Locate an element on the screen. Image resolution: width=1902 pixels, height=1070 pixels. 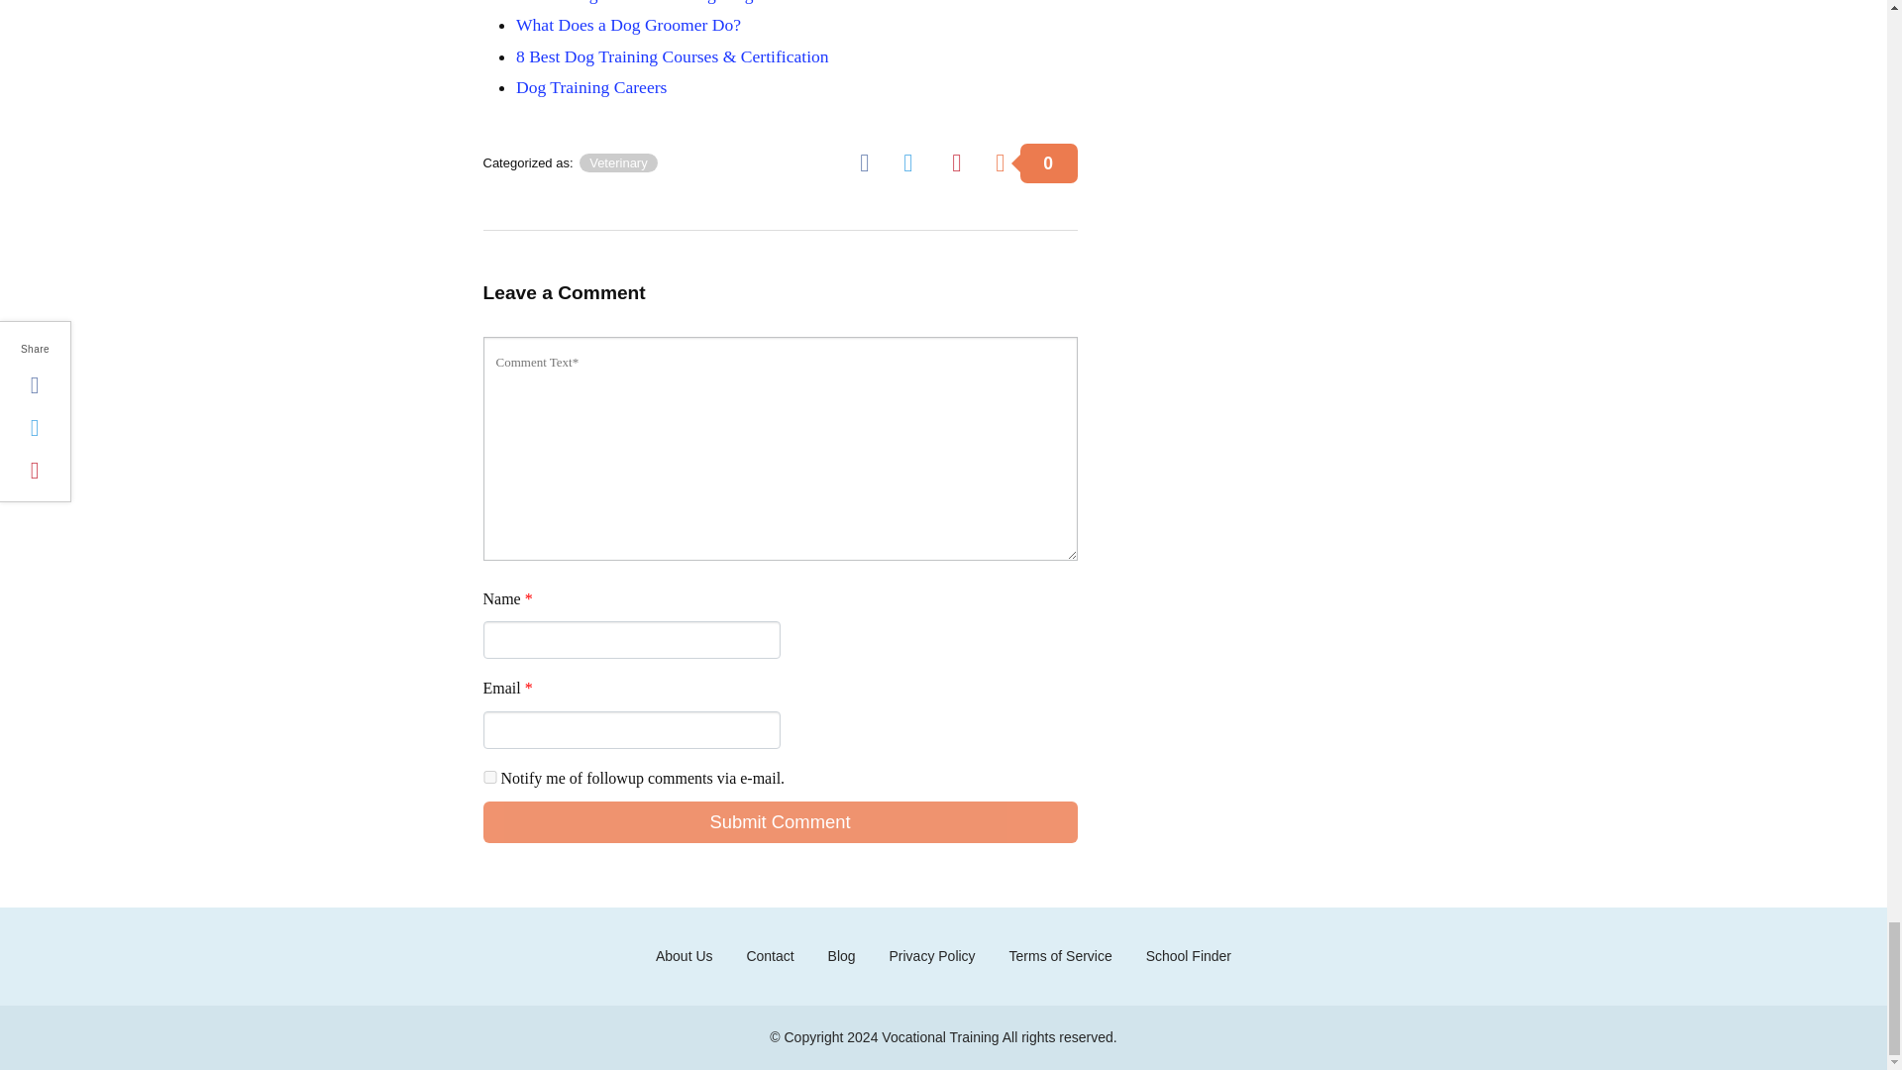
yes is located at coordinates (489, 777).